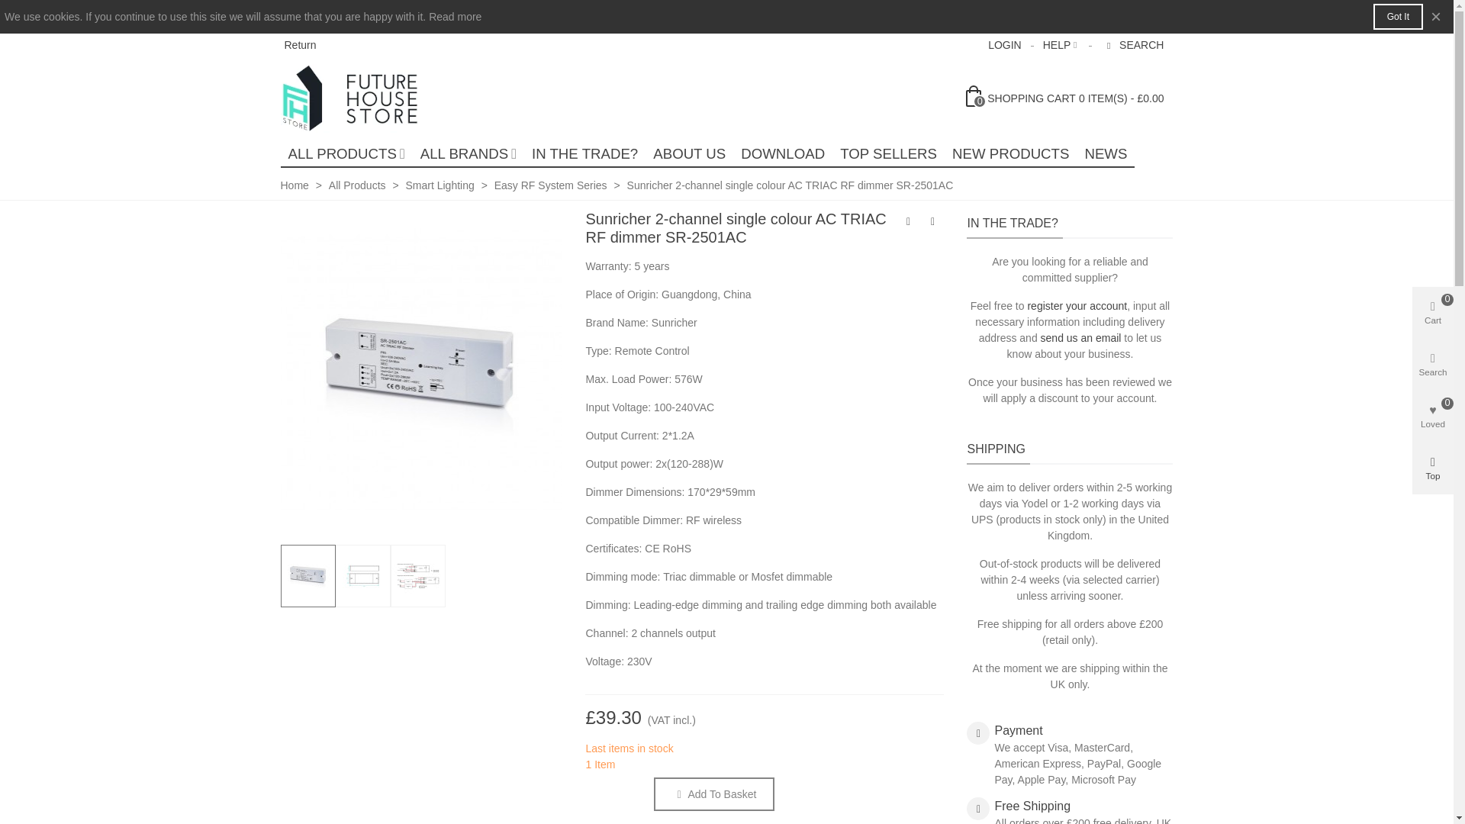 The height and width of the screenshot is (824, 1465). Describe the element at coordinates (1134, 45) in the screenshot. I see `Search` at that location.